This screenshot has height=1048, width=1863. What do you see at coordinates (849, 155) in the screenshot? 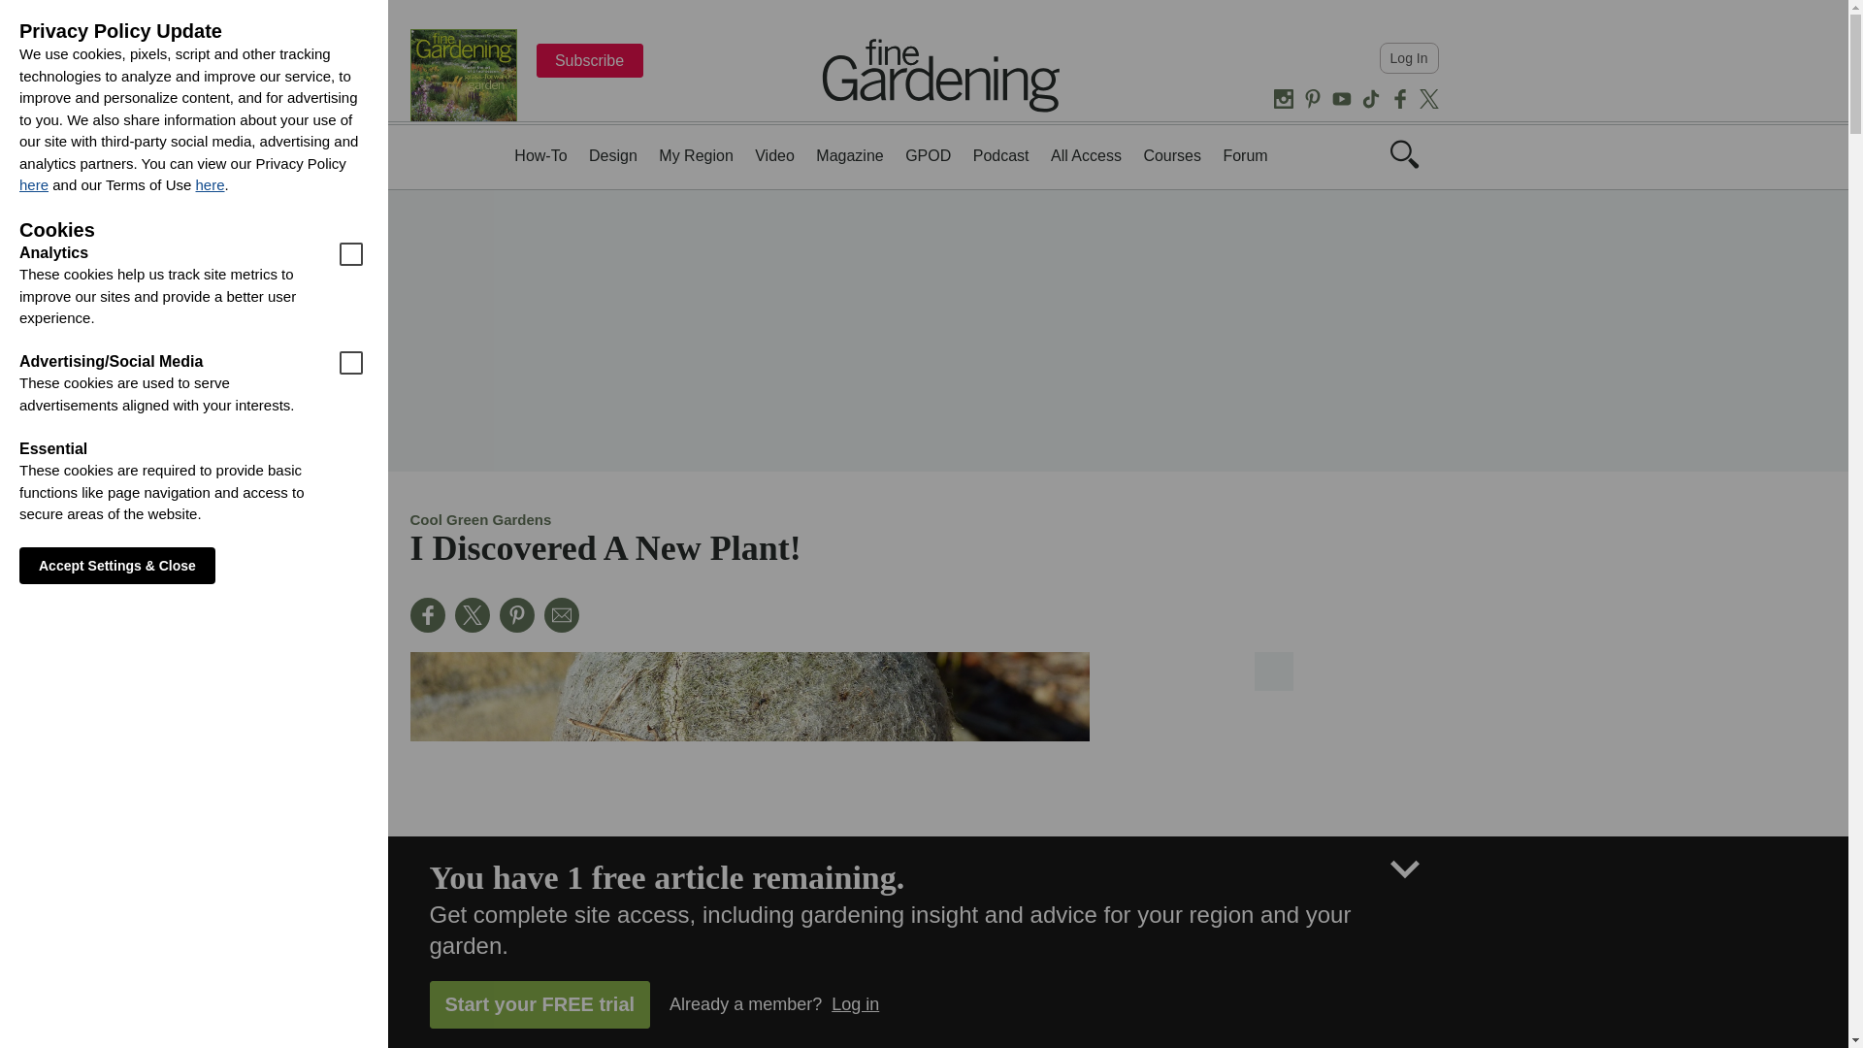
I see `Magazine` at bounding box center [849, 155].